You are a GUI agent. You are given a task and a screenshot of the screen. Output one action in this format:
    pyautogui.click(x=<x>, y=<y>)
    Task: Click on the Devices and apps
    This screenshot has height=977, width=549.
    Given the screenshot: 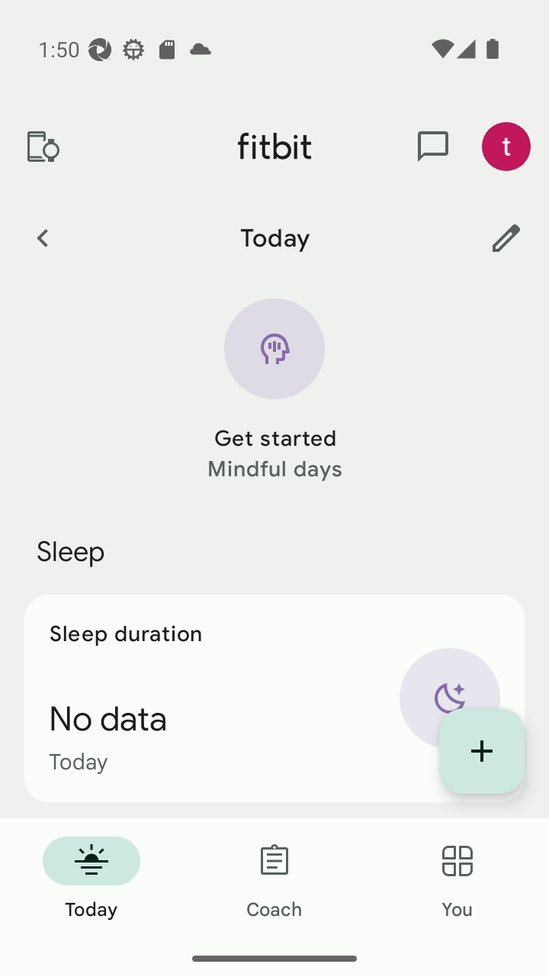 What is the action you would take?
    pyautogui.click(x=42, y=147)
    